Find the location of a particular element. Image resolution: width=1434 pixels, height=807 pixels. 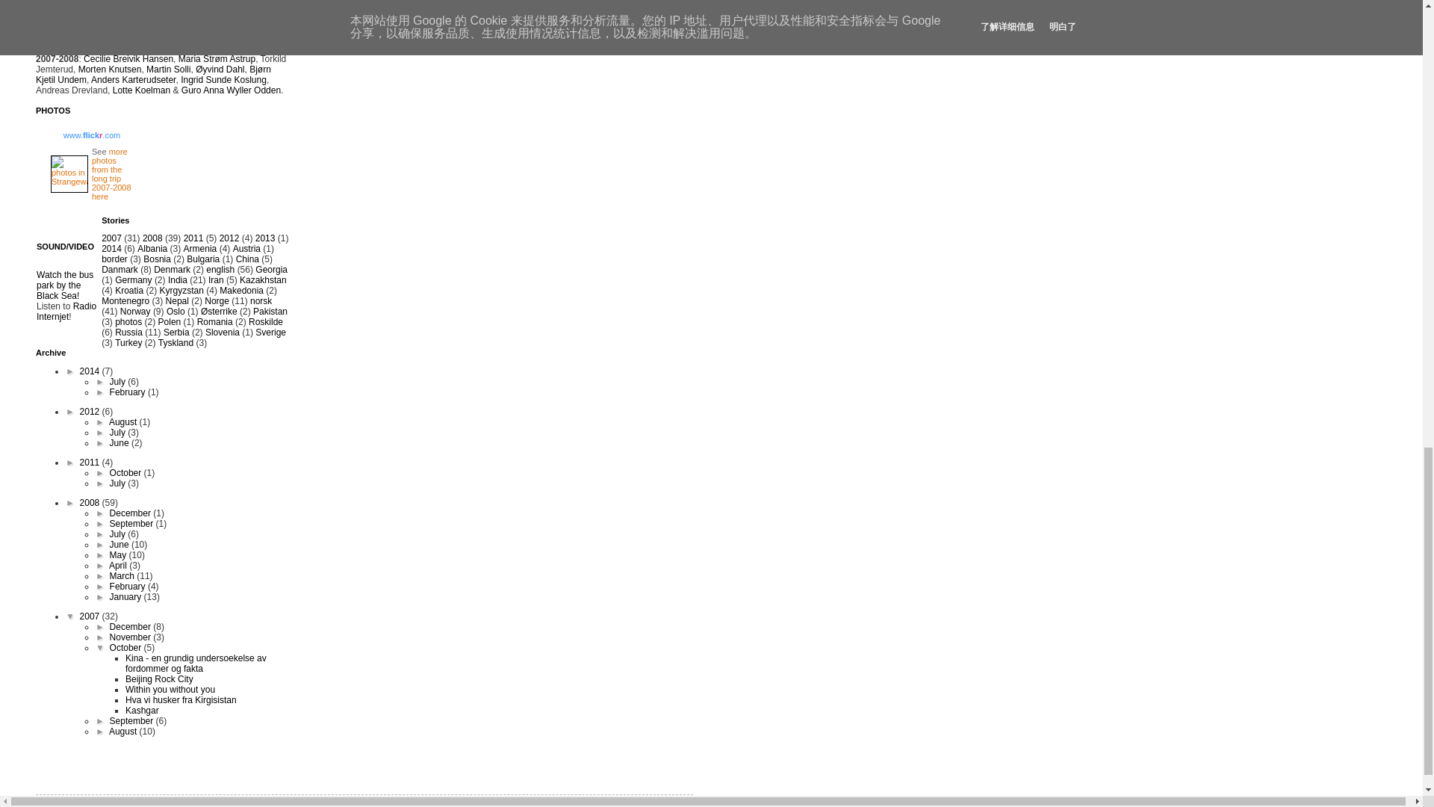

border is located at coordinates (114, 259).